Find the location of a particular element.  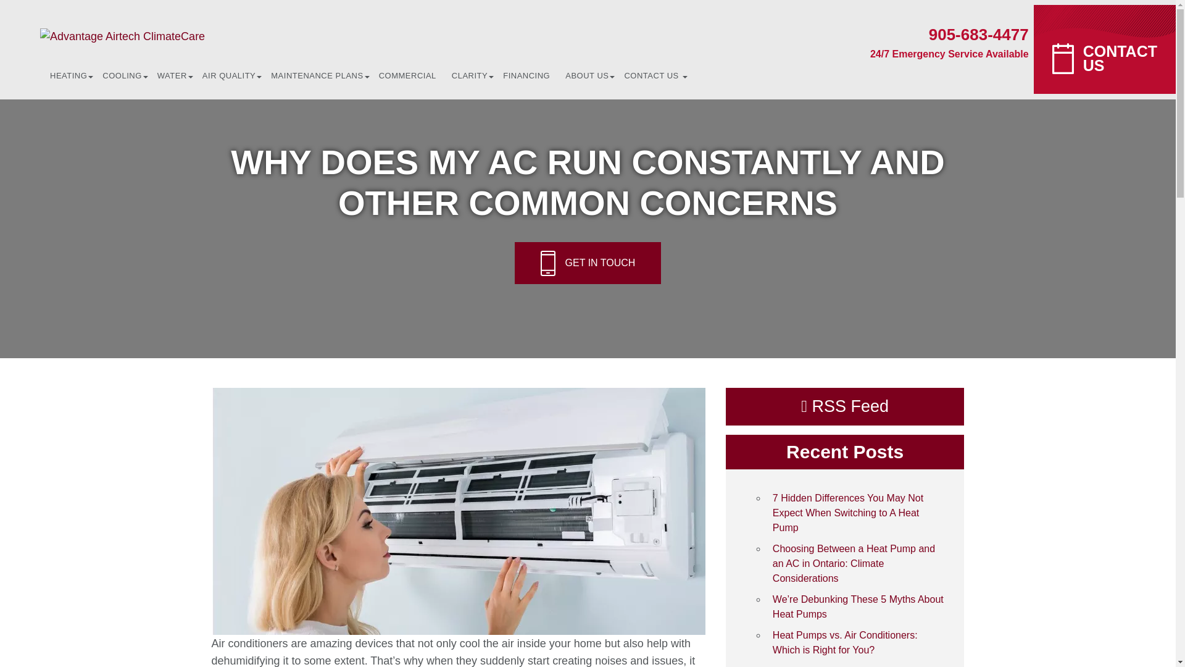

HEATING is located at coordinates (72, 75).